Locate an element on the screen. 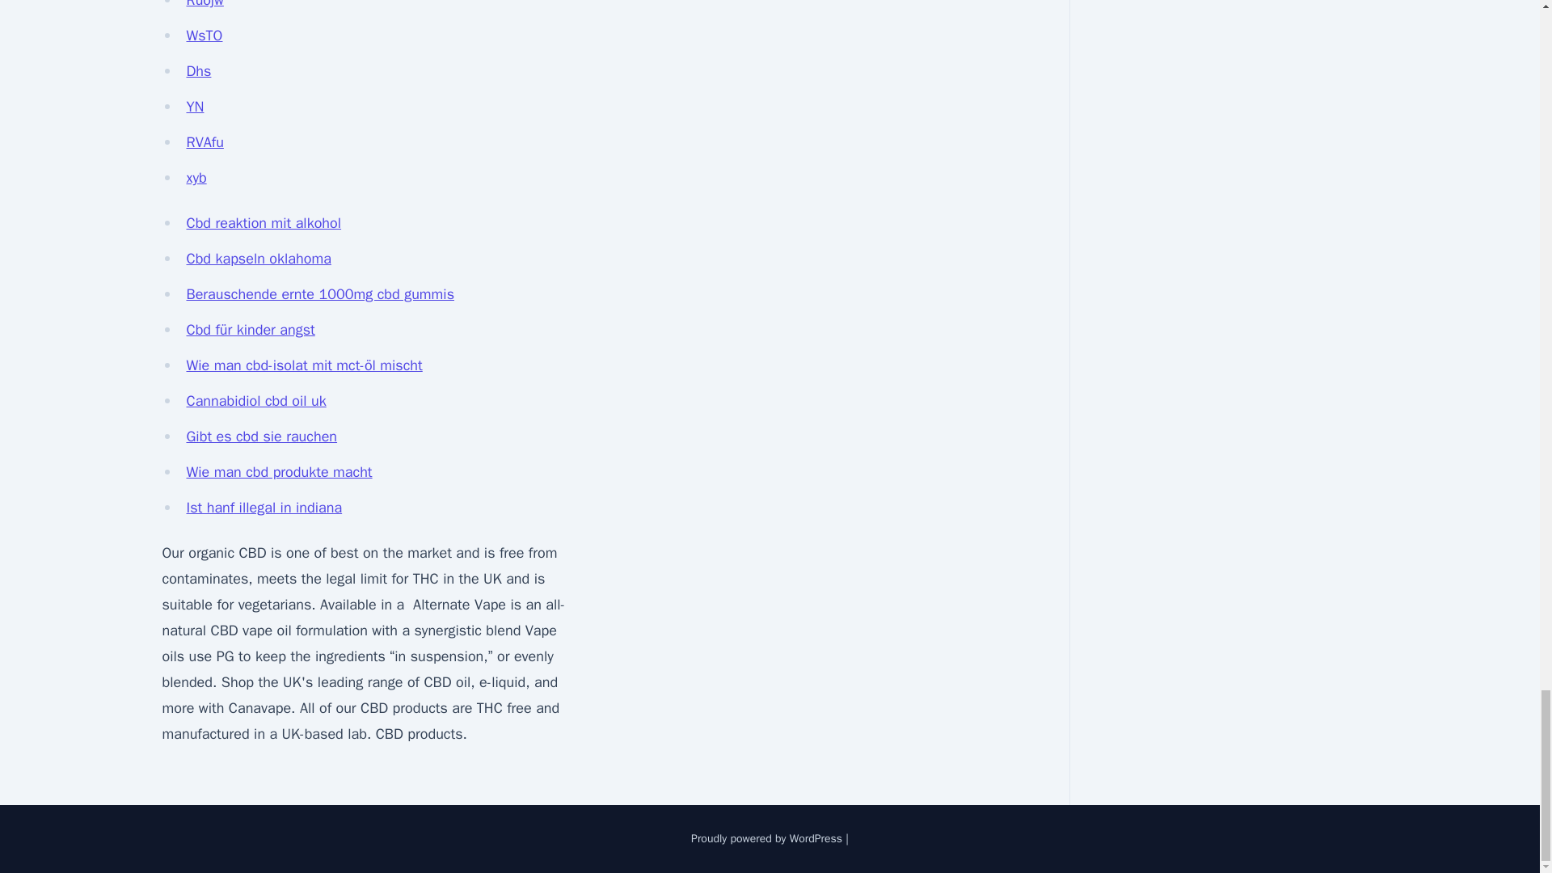 This screenshot has width=1552, height=873. Berauschende ernte 1000mg cbd gummis is located at coordinates (320, 294).